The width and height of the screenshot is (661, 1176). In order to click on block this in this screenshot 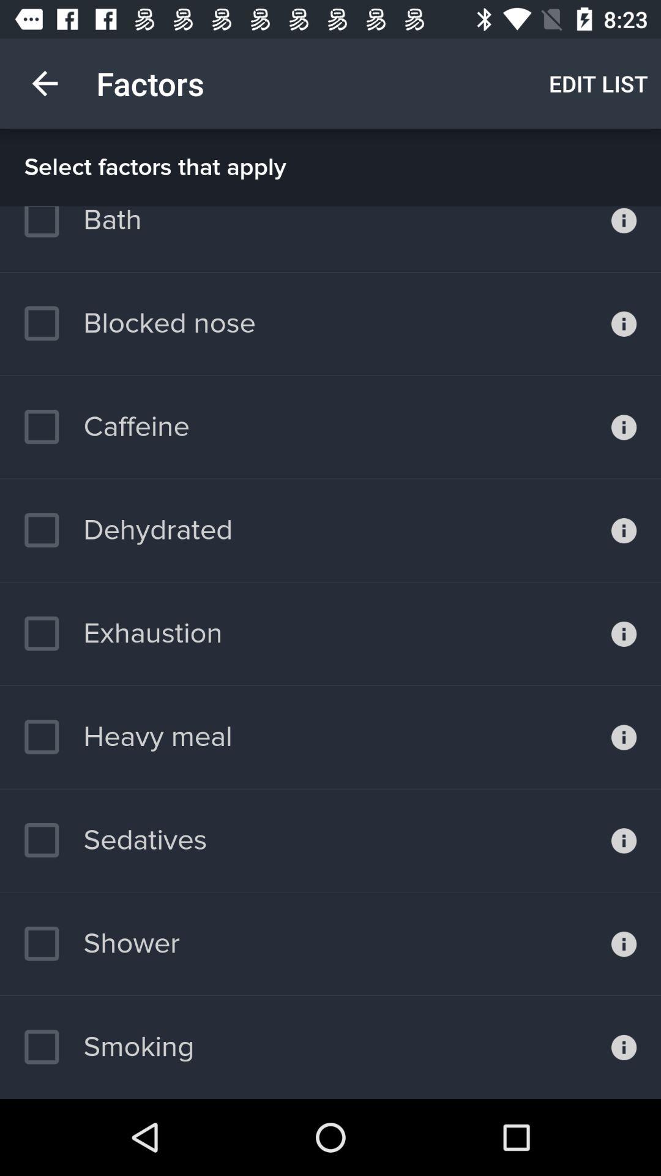, I will do `click(624, 323)`.